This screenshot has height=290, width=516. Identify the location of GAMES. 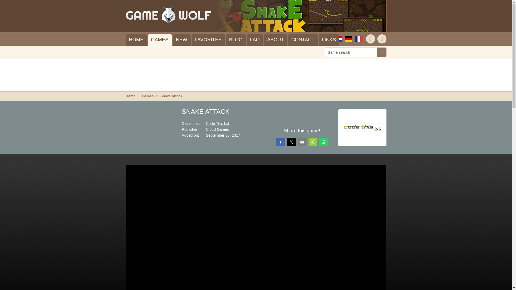
(160, 40).